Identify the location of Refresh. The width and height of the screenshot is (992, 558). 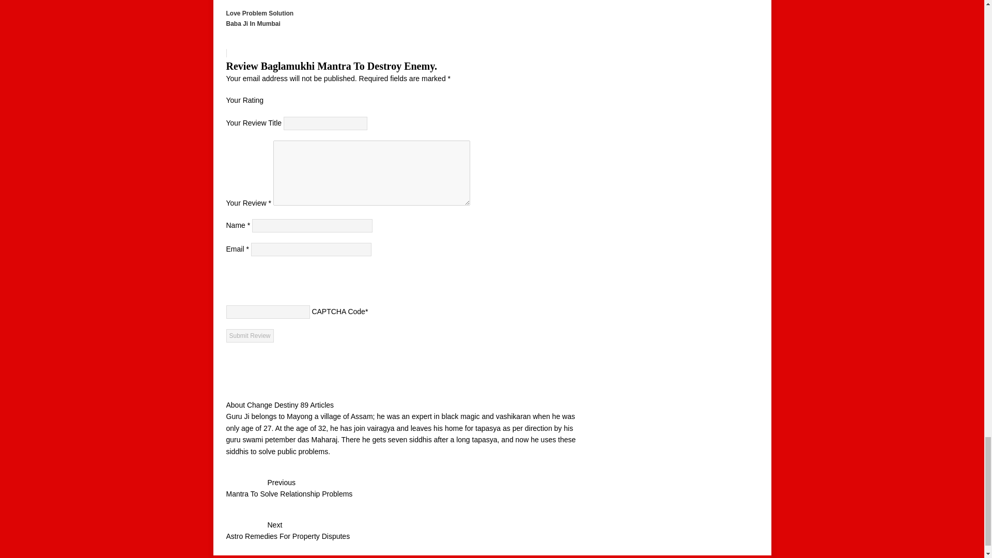
(302, 277).